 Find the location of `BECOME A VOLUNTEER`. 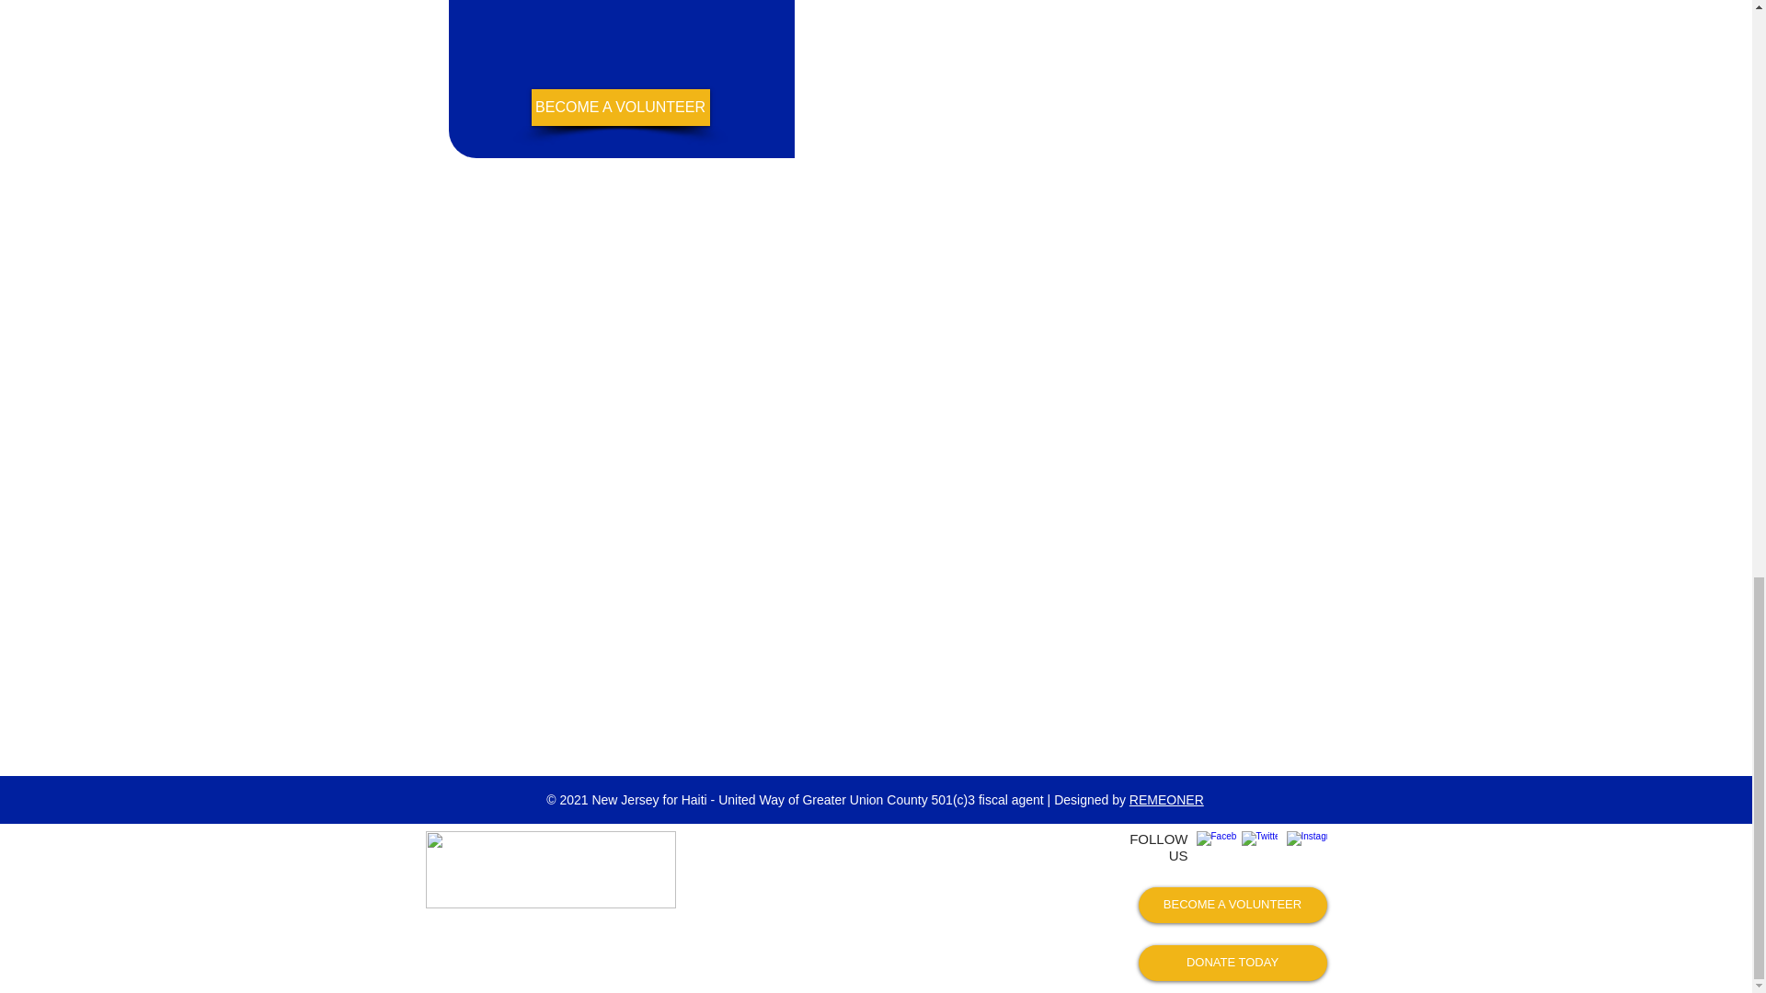

BECOME A VOLUNTEER is located at coordinates (620, 108).